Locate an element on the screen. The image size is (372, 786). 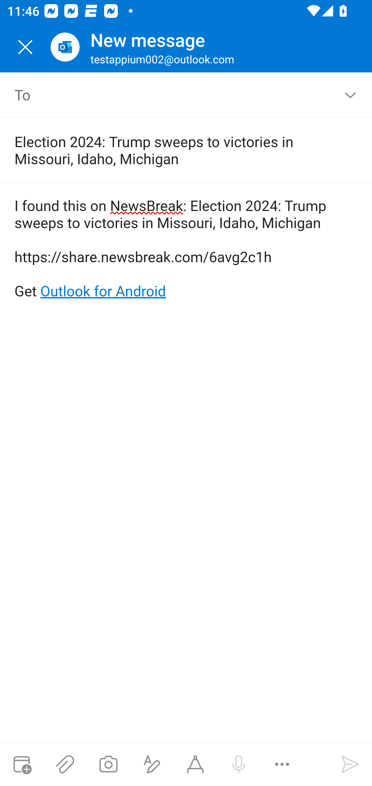
Attach files is located at coordinates (65, 764).